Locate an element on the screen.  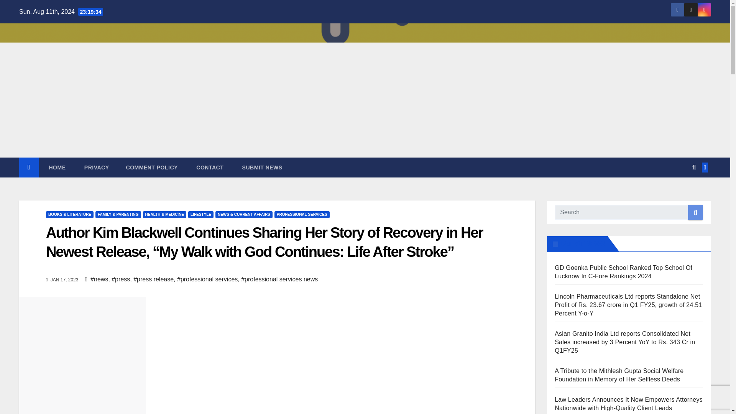
 CONTACT is located at coordinates (209, 168).